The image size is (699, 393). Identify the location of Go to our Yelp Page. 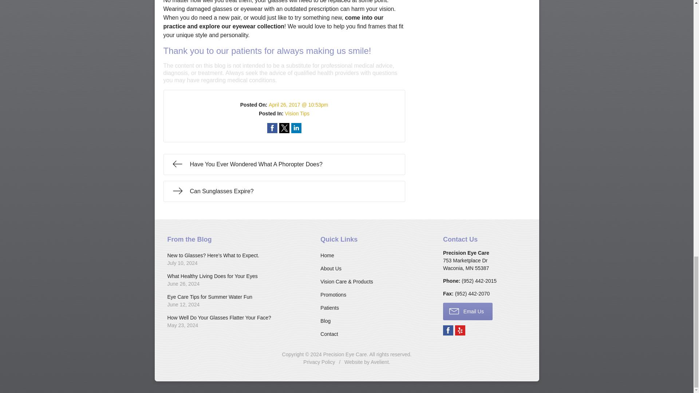
(460, 330).